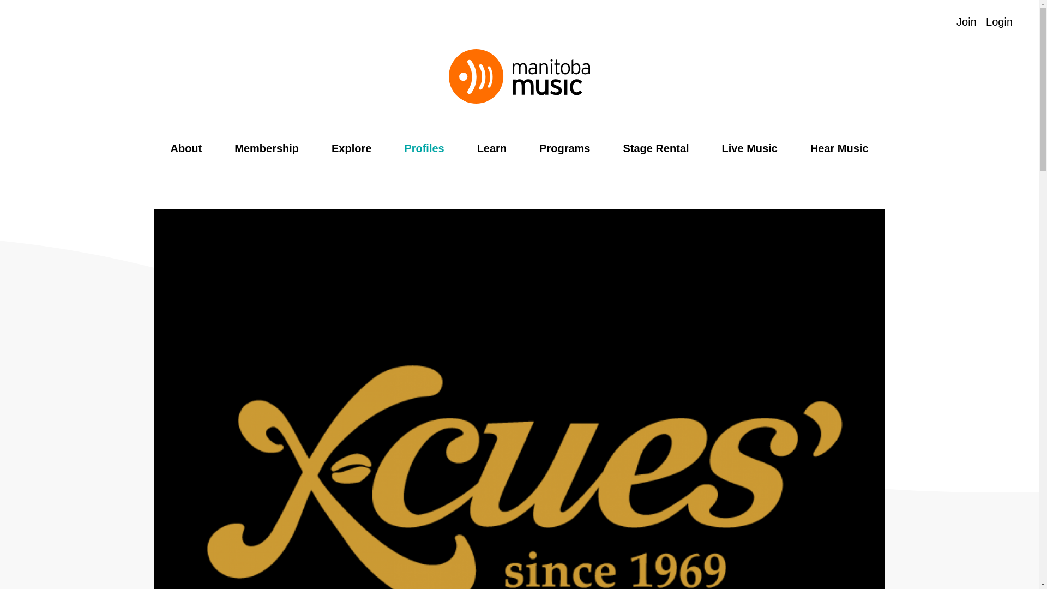  What do you see at coordinates (966, 22) in the screenshot?
I see `Join` at bounding box center [966, 22].